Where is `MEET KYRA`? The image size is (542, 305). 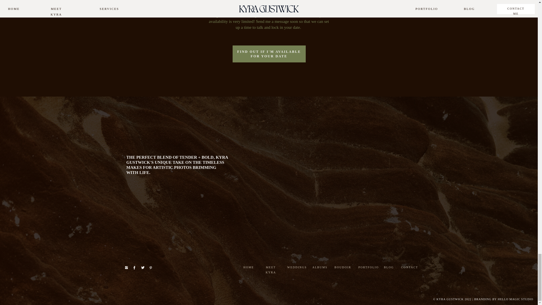 MEET KYRA is located at coordinates (270, 267).